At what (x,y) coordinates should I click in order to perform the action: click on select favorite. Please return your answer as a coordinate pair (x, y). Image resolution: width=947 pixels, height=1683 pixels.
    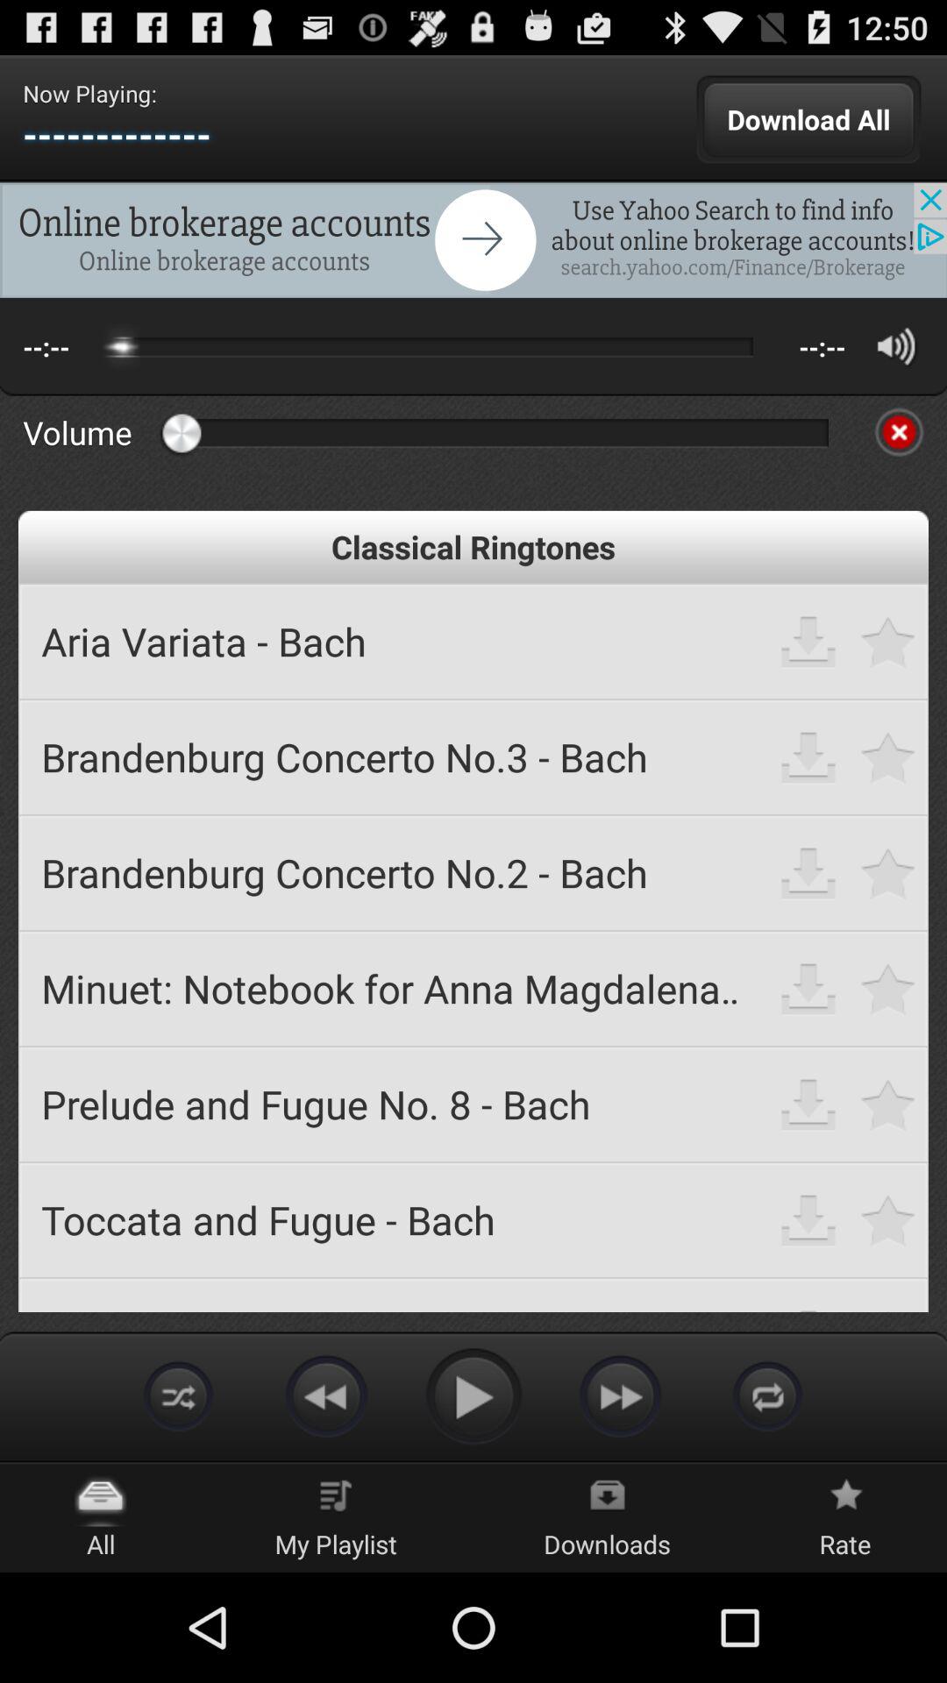
    Looking at the image, I should click on (889, 642).